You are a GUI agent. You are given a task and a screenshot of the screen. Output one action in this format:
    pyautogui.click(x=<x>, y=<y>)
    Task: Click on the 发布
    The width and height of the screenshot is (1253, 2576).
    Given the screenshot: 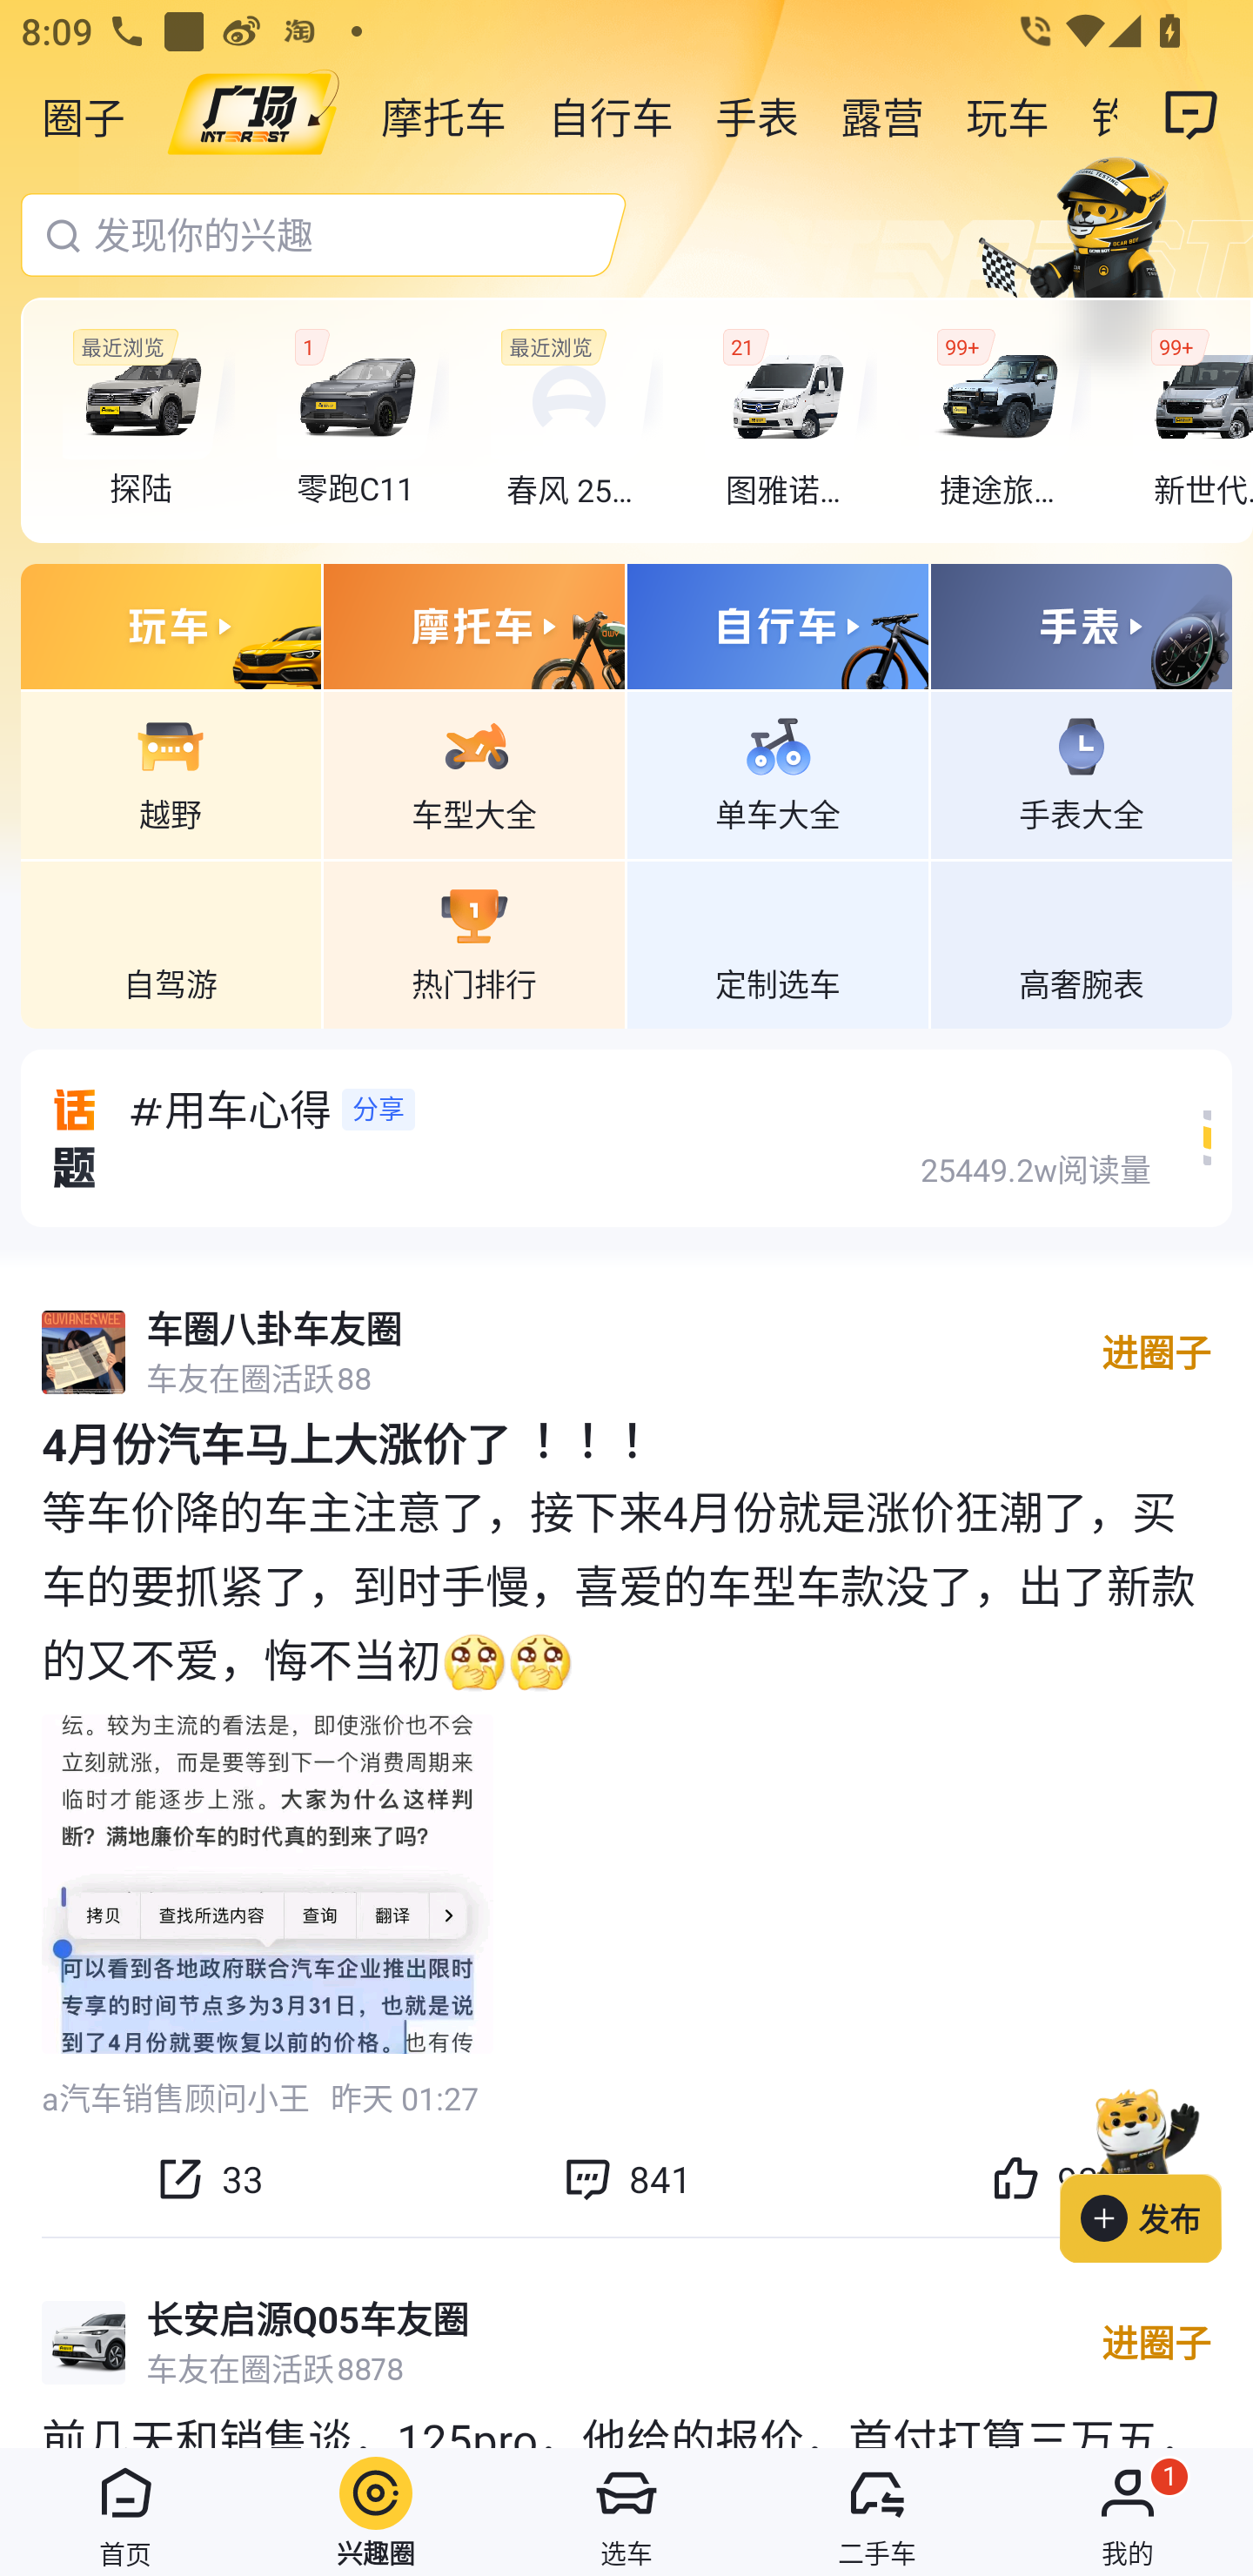 What is the action you would take?
    pyautogui.click(x=1156, y=2170)
    